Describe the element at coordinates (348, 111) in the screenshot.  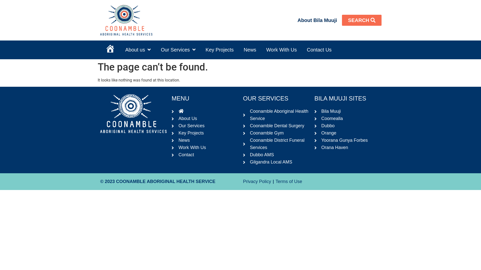
I see `Bila Muuji` at that location.